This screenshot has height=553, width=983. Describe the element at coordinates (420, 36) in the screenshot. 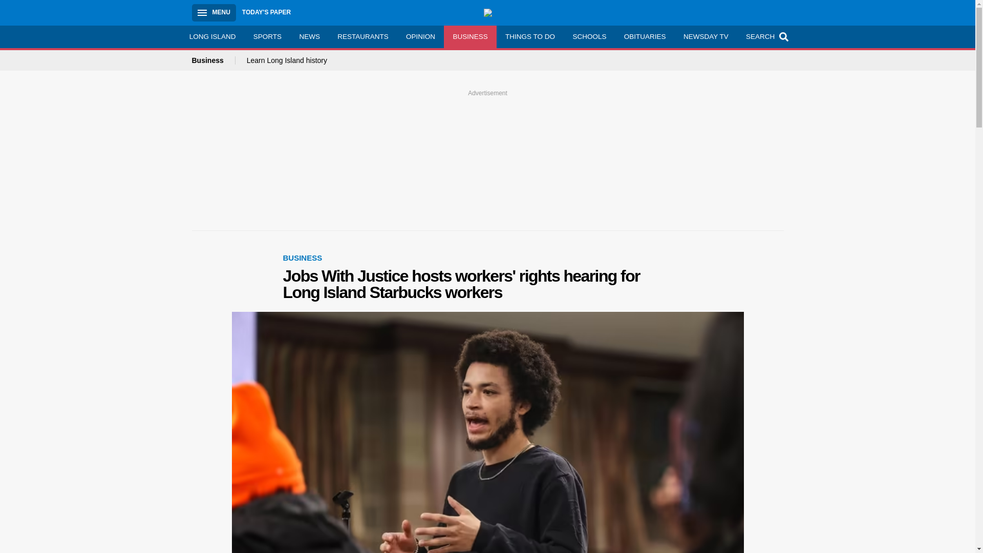

I see `OPINION` at that location.